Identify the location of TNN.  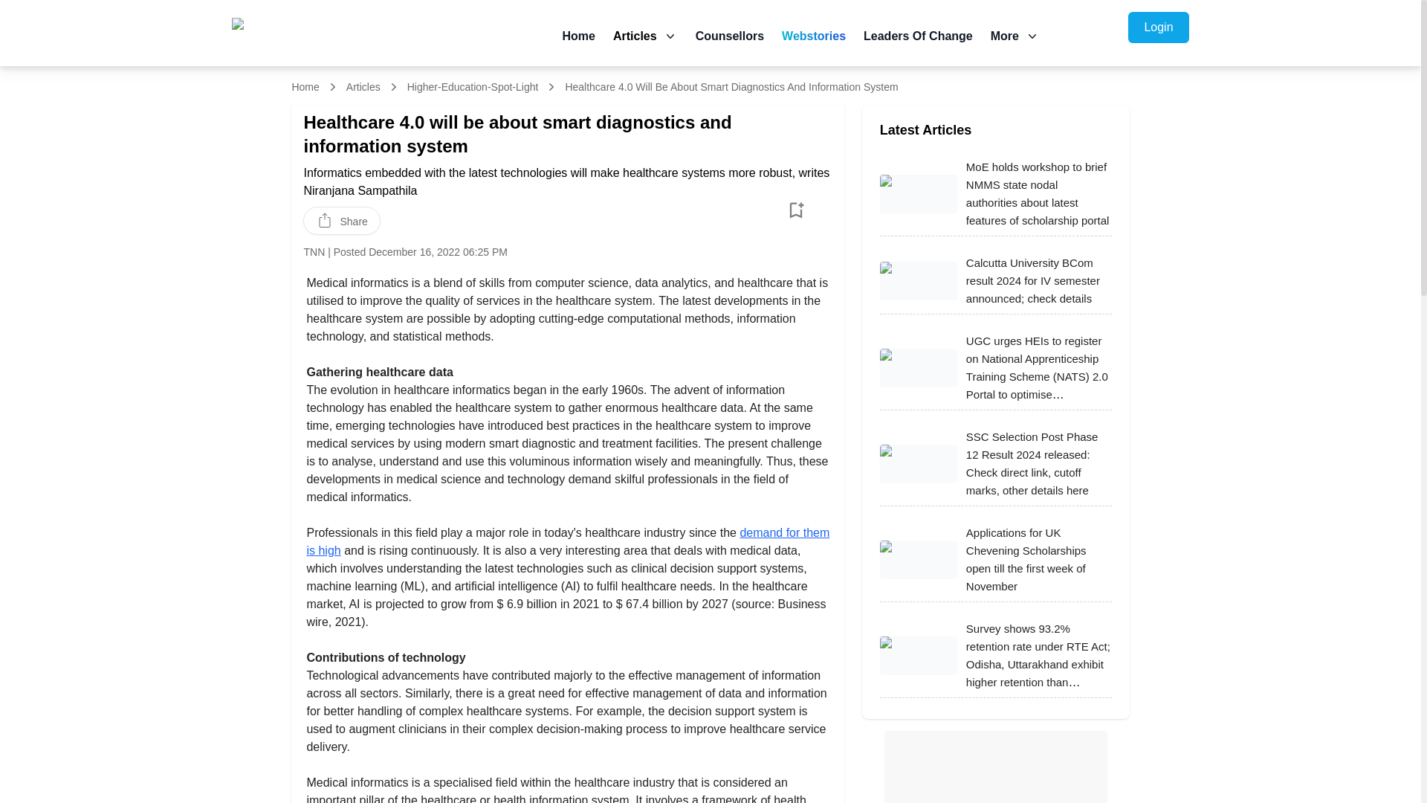
(314, 251).